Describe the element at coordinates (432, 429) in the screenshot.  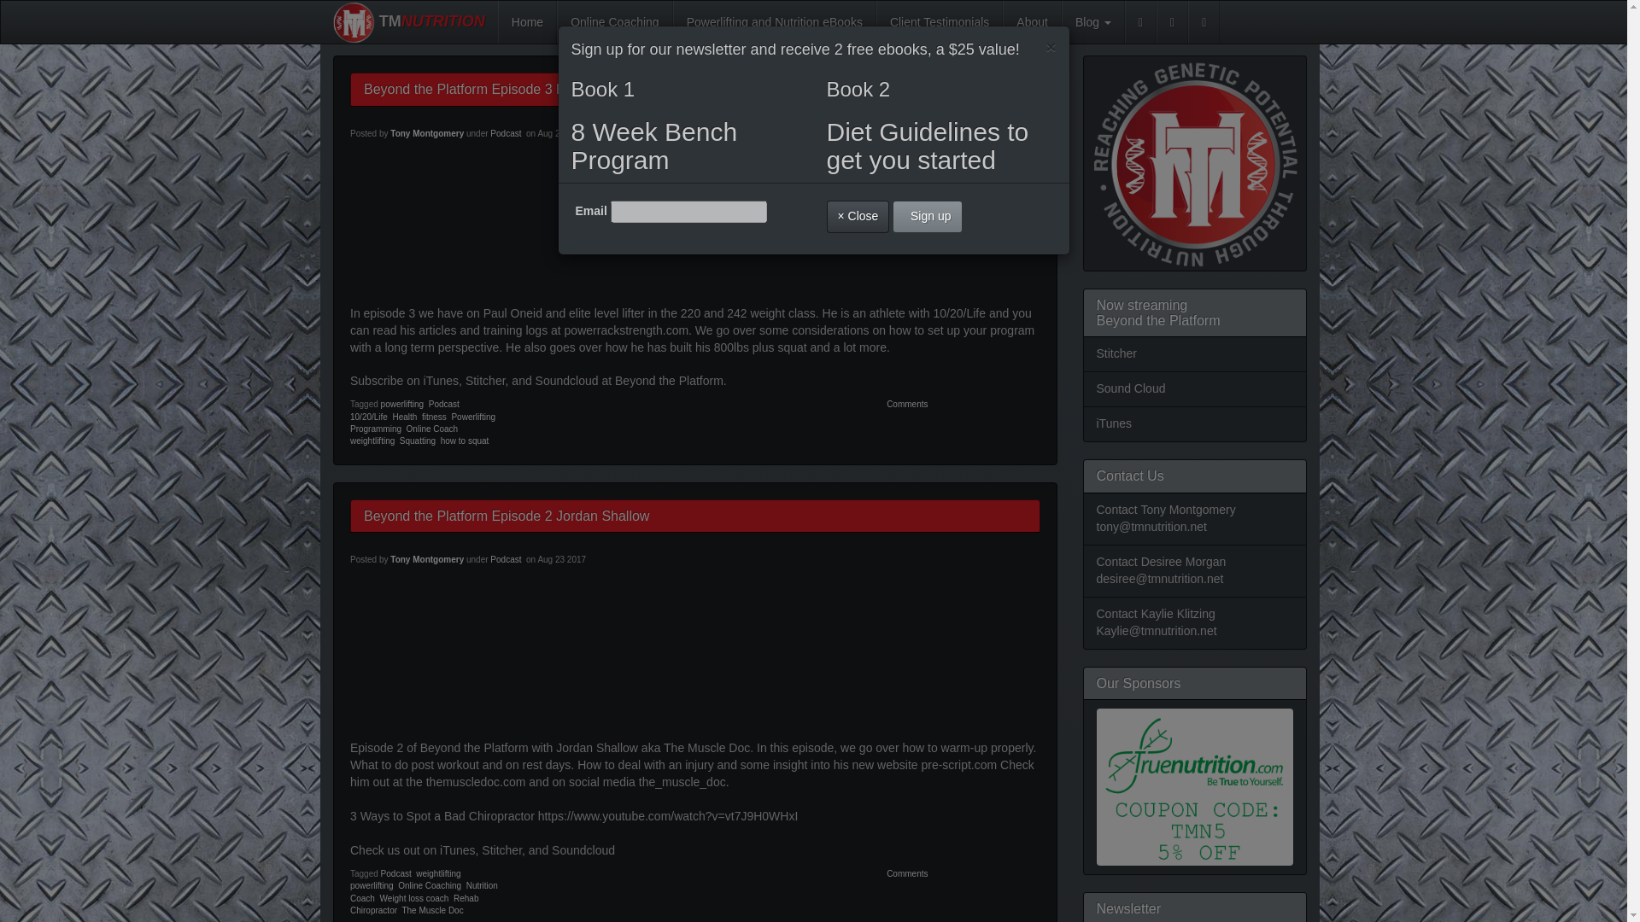
I see `Online Coach` at that location.